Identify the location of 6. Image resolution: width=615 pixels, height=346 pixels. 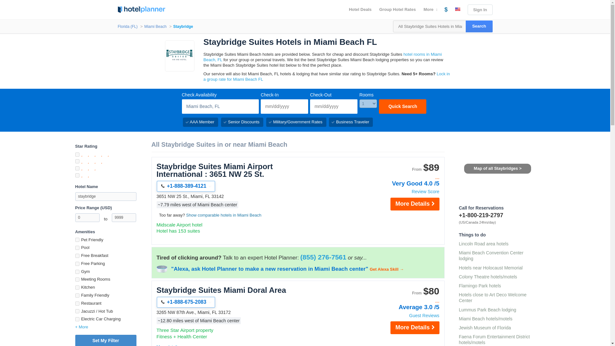
(77, 264).